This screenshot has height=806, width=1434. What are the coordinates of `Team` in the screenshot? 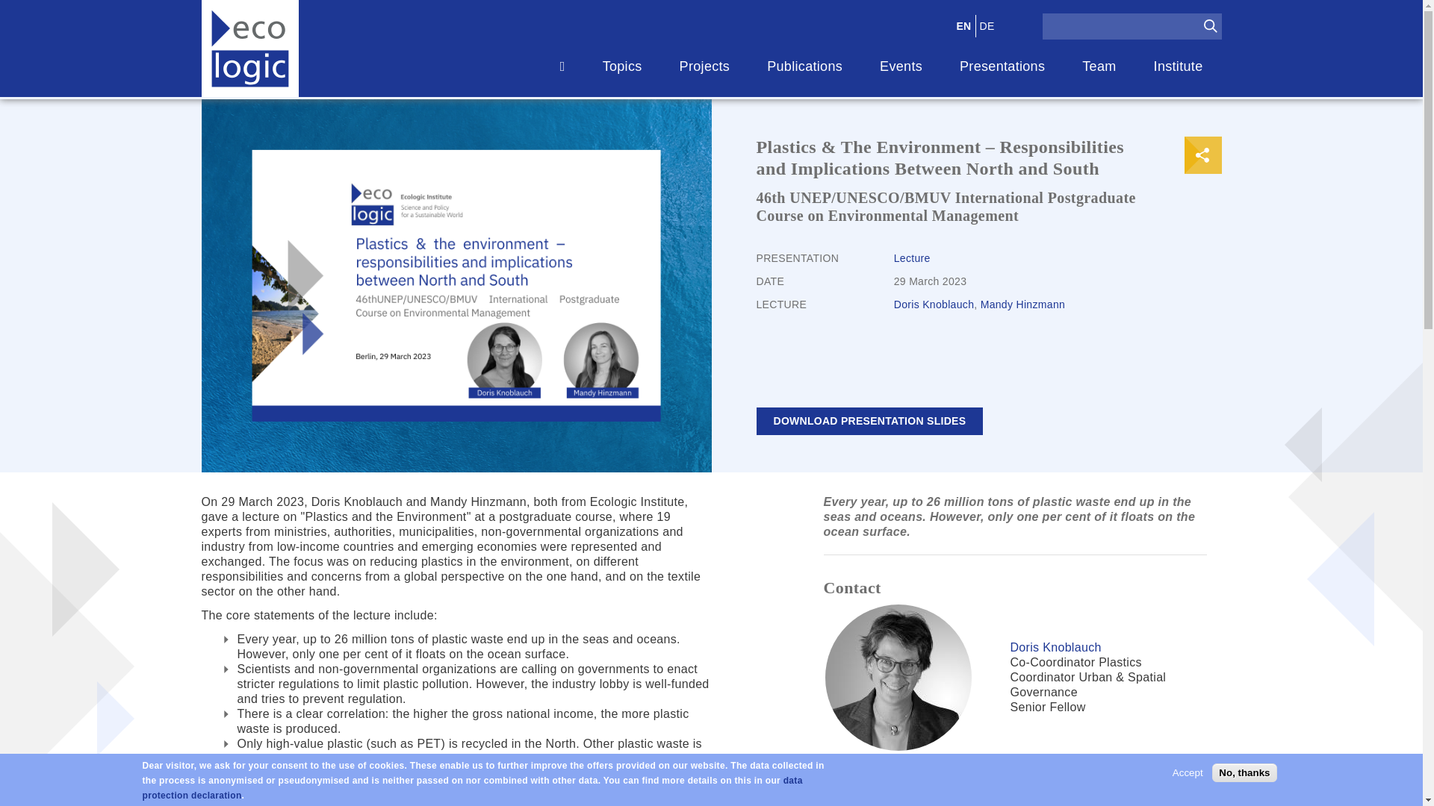 It's located at (1099, 66).